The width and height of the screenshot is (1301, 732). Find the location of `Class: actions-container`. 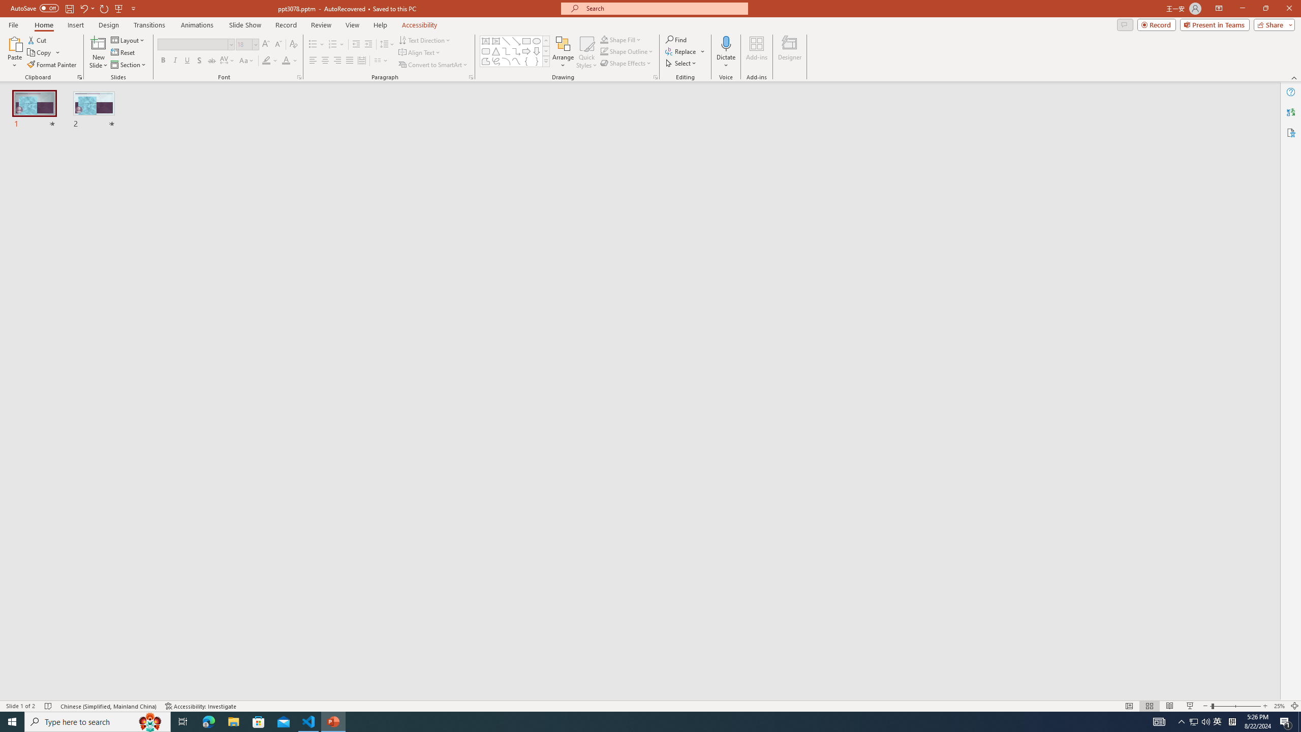

Class: actions-container is located at coordinates (913, 164).